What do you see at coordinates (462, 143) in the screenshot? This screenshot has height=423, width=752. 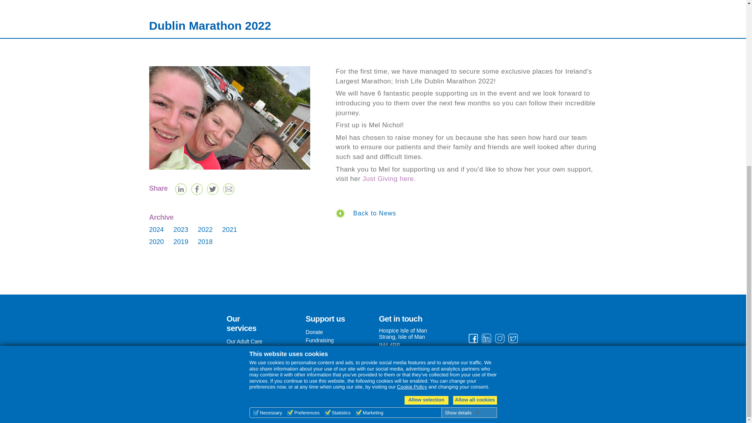 I see `Show details` at bounding box center [462, 143].